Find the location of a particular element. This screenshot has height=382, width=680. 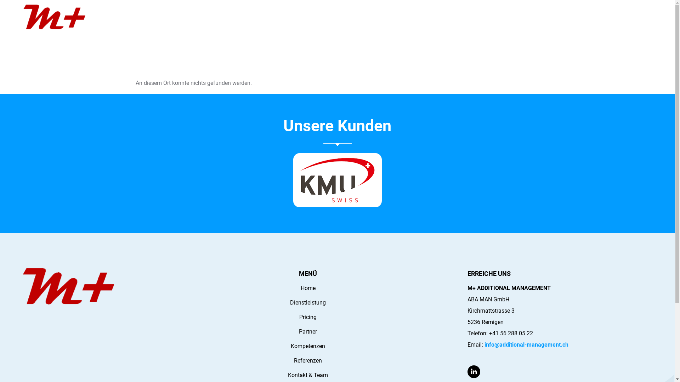

Kontakt & Team is located at coordinates (308, 375).